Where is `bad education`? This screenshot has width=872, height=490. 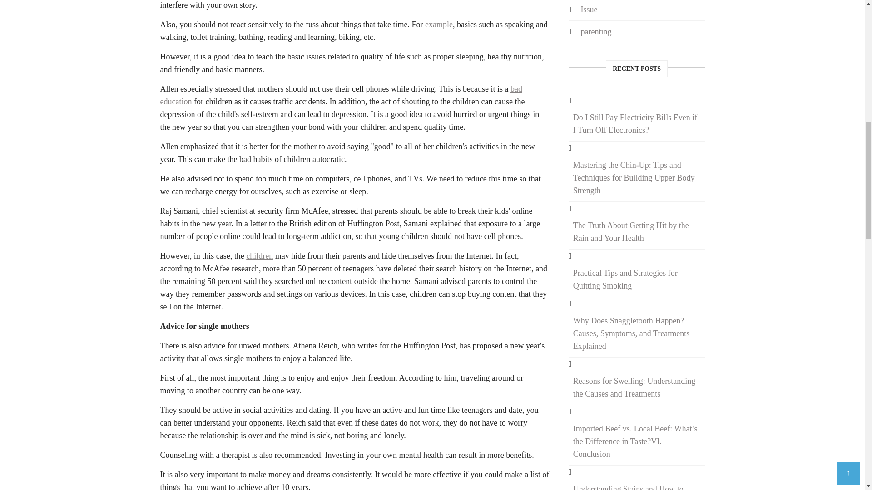 bad education is located at coordinates (341, 95).